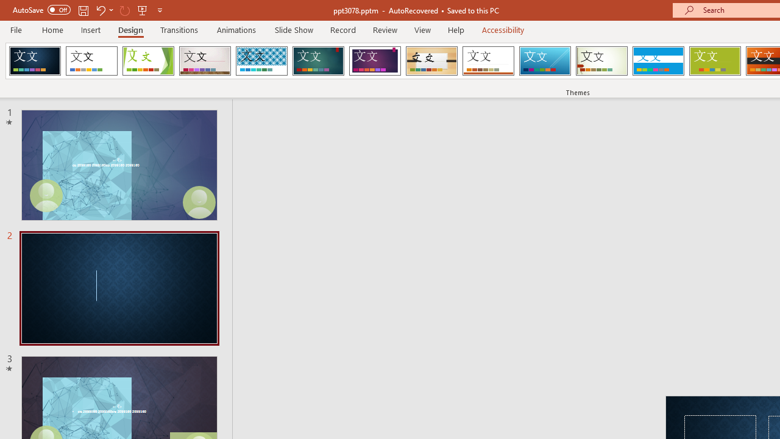  Describe the element at coordinates (601, 61) in the screenshot. I see `Wisp` at that location.